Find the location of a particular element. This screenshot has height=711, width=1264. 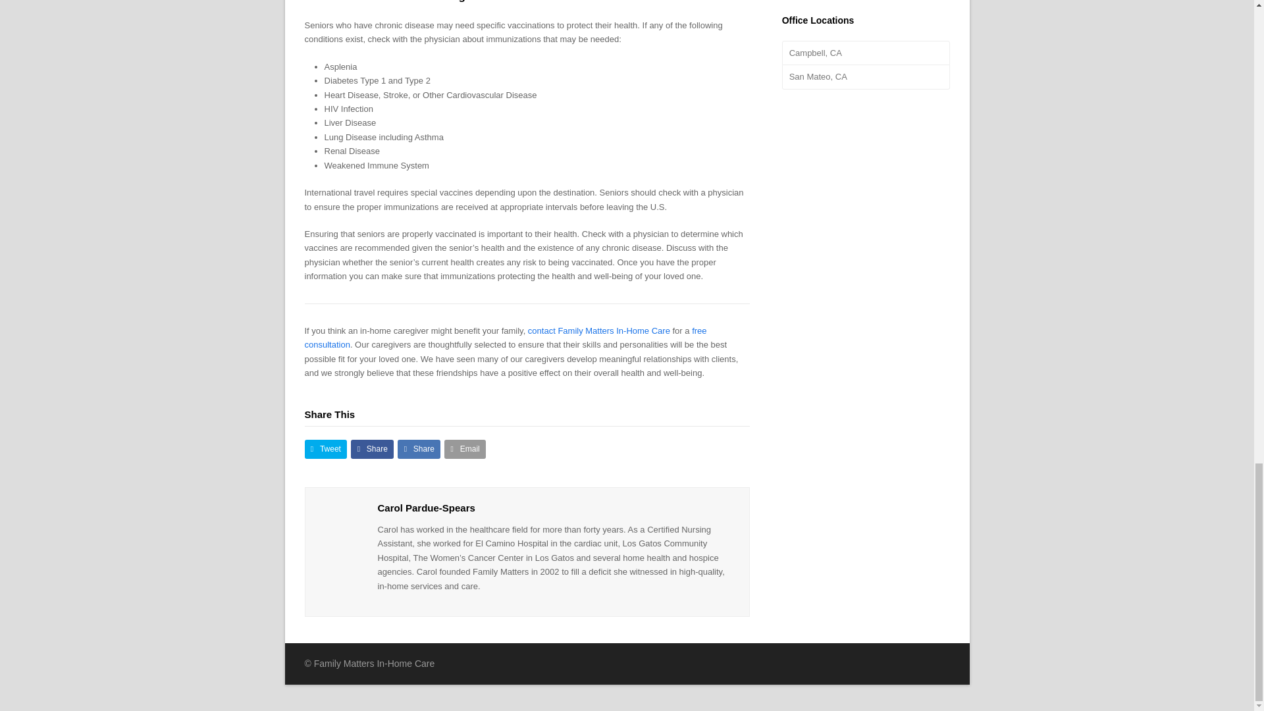

Tweet is located at coordinates (325, 449).